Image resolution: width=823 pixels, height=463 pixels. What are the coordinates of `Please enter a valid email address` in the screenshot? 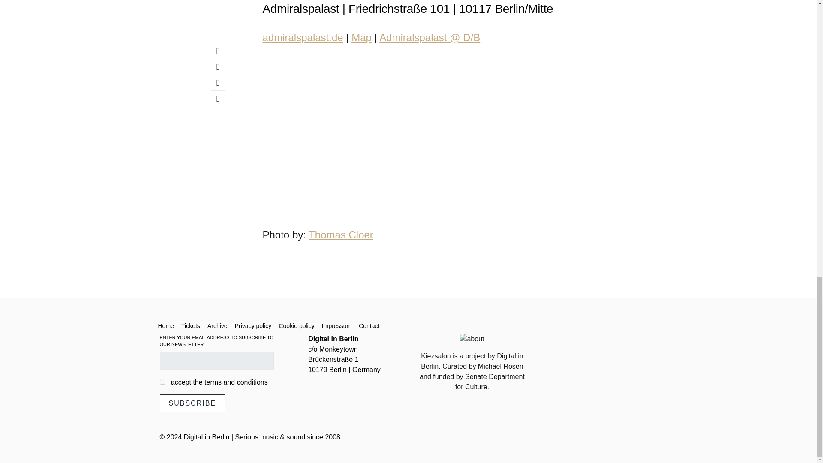 It's located at (216, 360).